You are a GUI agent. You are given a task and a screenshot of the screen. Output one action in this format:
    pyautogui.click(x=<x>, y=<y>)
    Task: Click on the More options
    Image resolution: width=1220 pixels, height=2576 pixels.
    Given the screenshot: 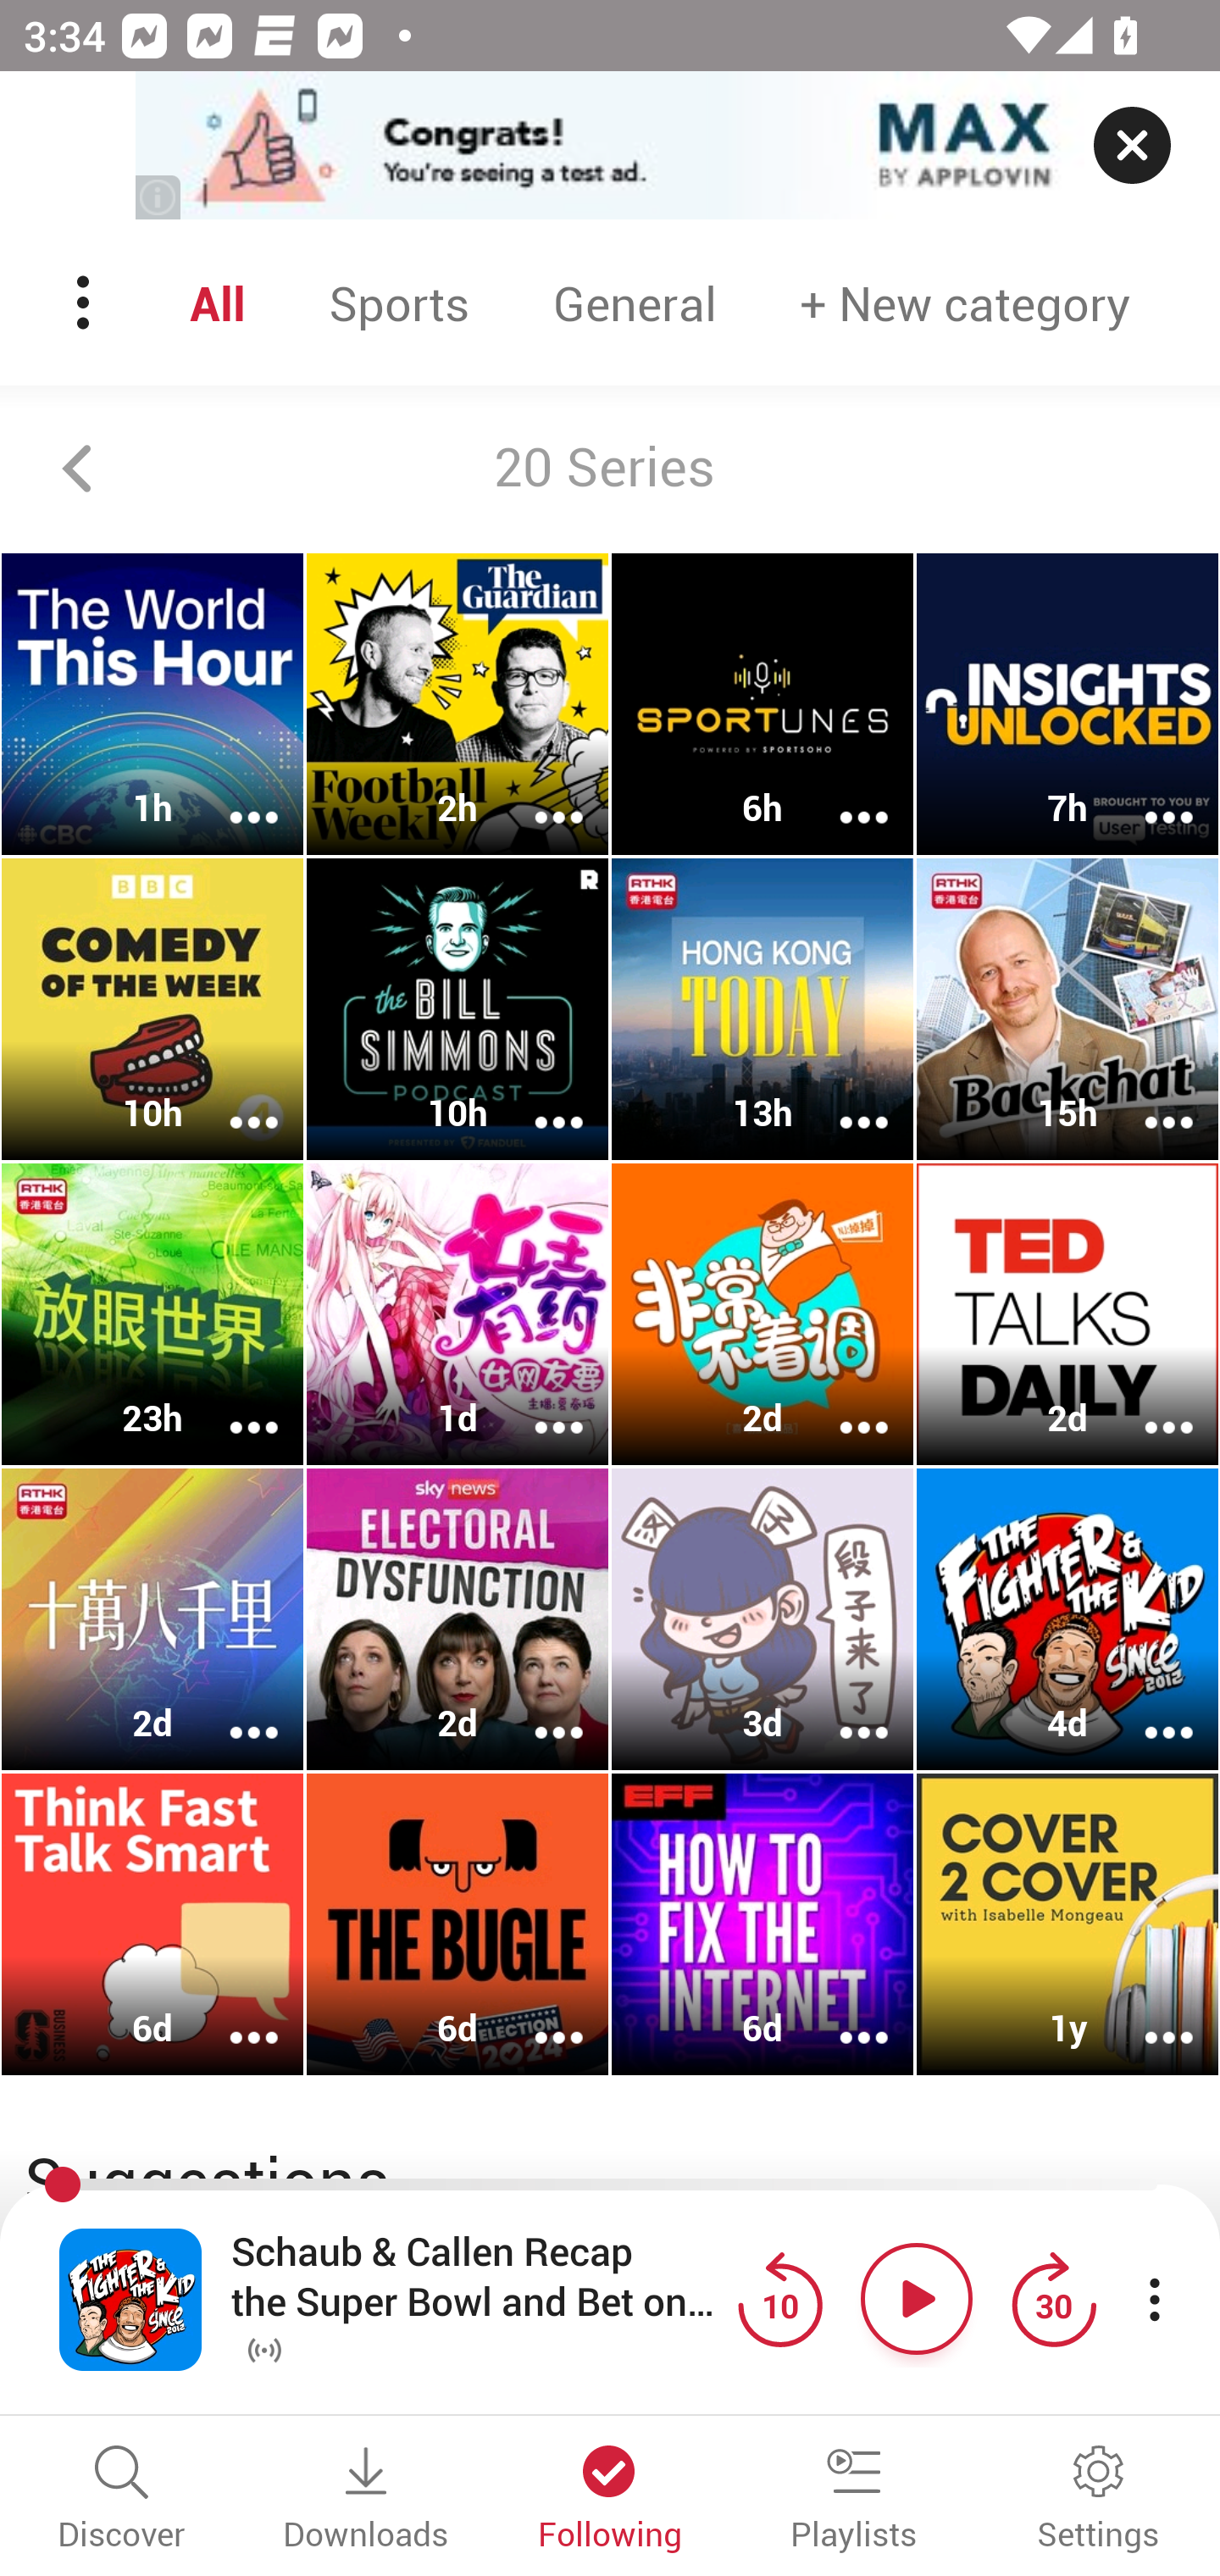 What is the action you would take?
    pyautogui.click(x=537, y=1100)
    